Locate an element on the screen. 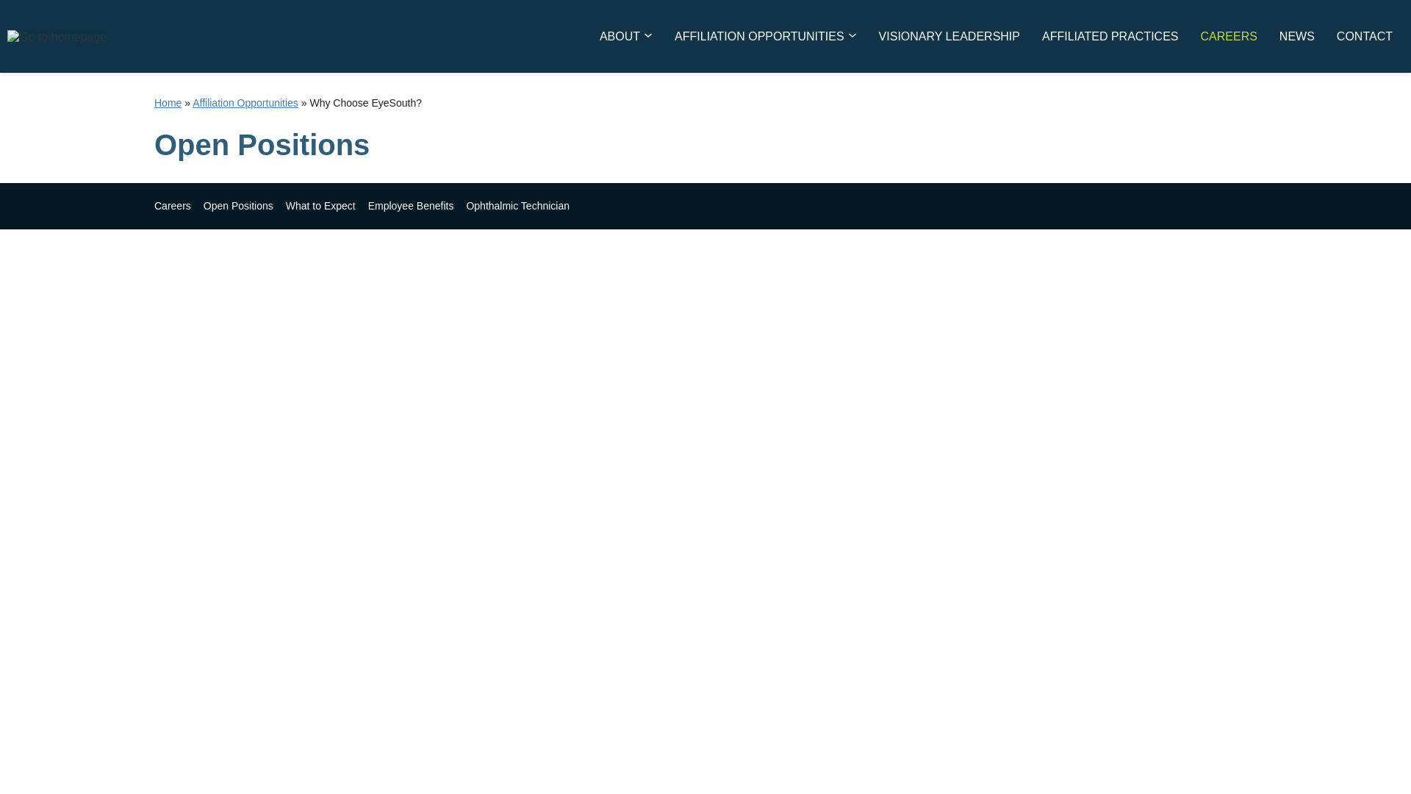 Image resolution: width=1411 pixels, height=794 pixels. Open Positions is located at coordinates (238, 206).